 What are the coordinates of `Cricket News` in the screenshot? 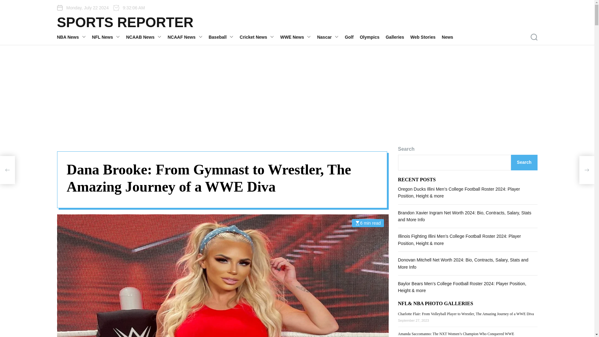 It's located at (260, 37).